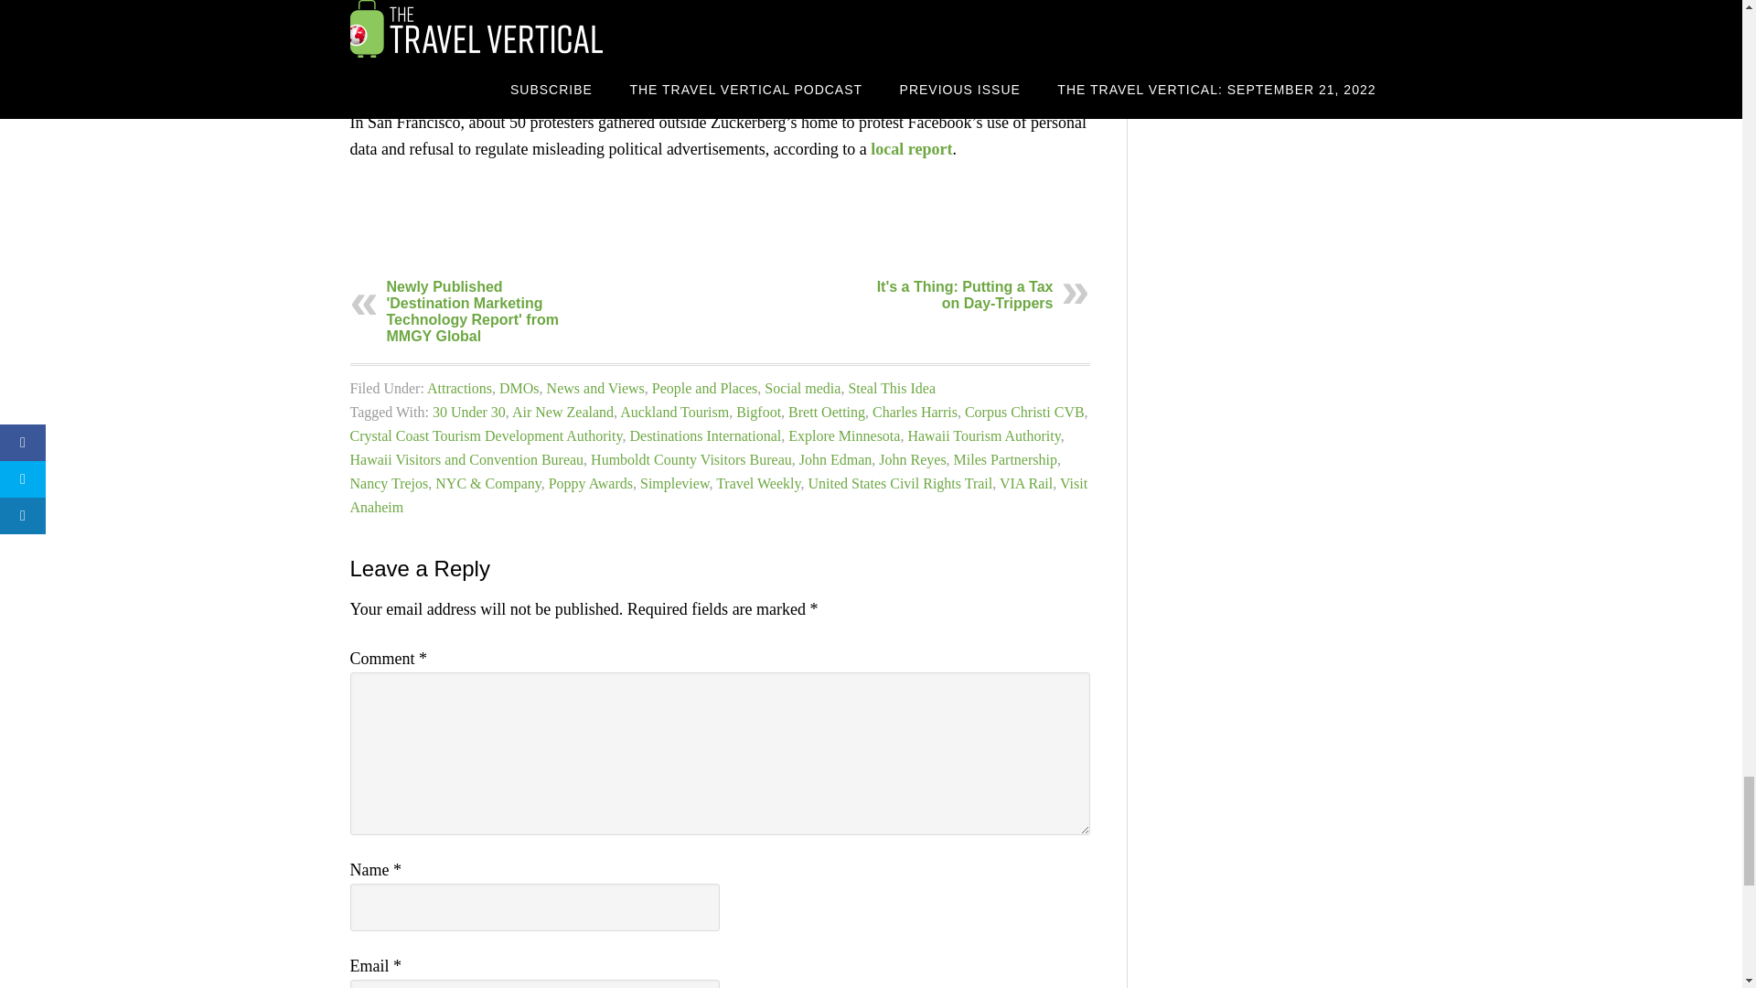 Image resolution: width=1756 pixels, height=988 pixels. Describe the element at coordinates (704, 388) in the screenshot. I see `People and Places` at that location.